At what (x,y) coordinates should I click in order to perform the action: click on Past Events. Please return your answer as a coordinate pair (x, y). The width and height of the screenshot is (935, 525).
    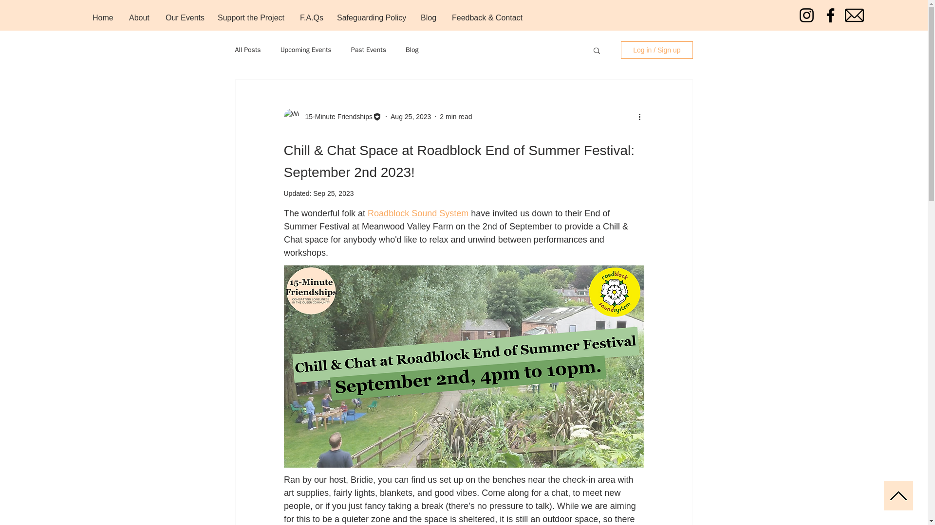
    Looking at the image, I should click on (368, 50).